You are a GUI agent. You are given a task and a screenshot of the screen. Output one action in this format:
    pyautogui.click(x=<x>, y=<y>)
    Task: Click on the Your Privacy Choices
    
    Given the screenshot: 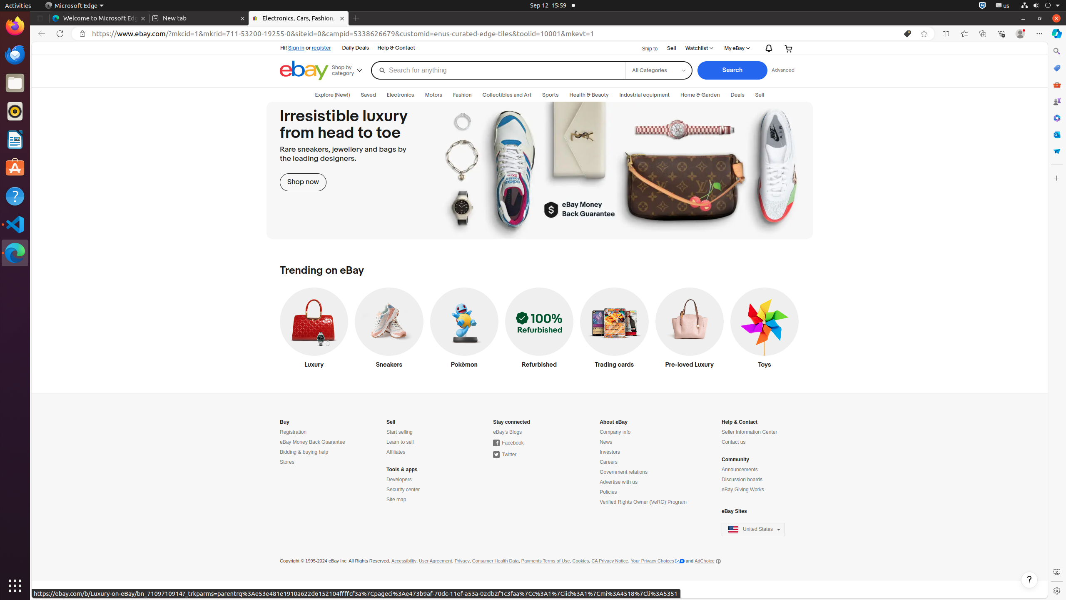 What is the action you would take?
    pyautogui.click(x=658, y=561)
    